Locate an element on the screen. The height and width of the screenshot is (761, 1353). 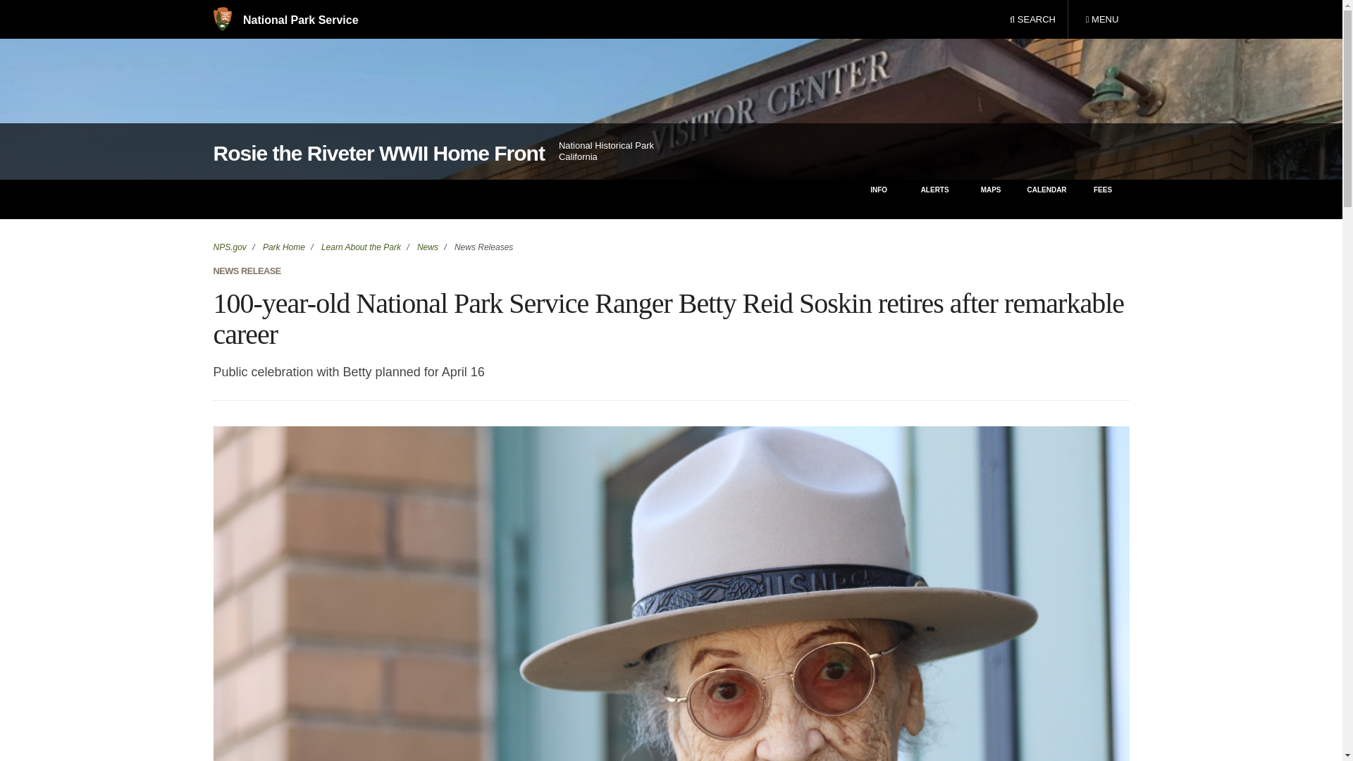
Learn About the Park is located at coordinates (359, 247).